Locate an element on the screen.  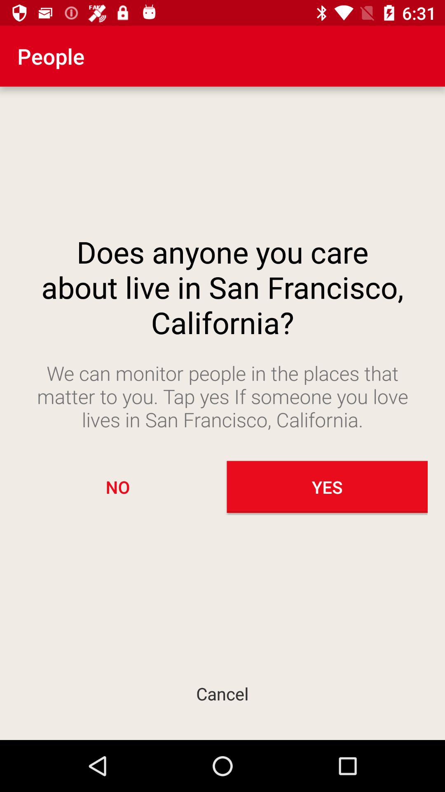
click the icon above cancel icon is located at coordinates (118, 487).